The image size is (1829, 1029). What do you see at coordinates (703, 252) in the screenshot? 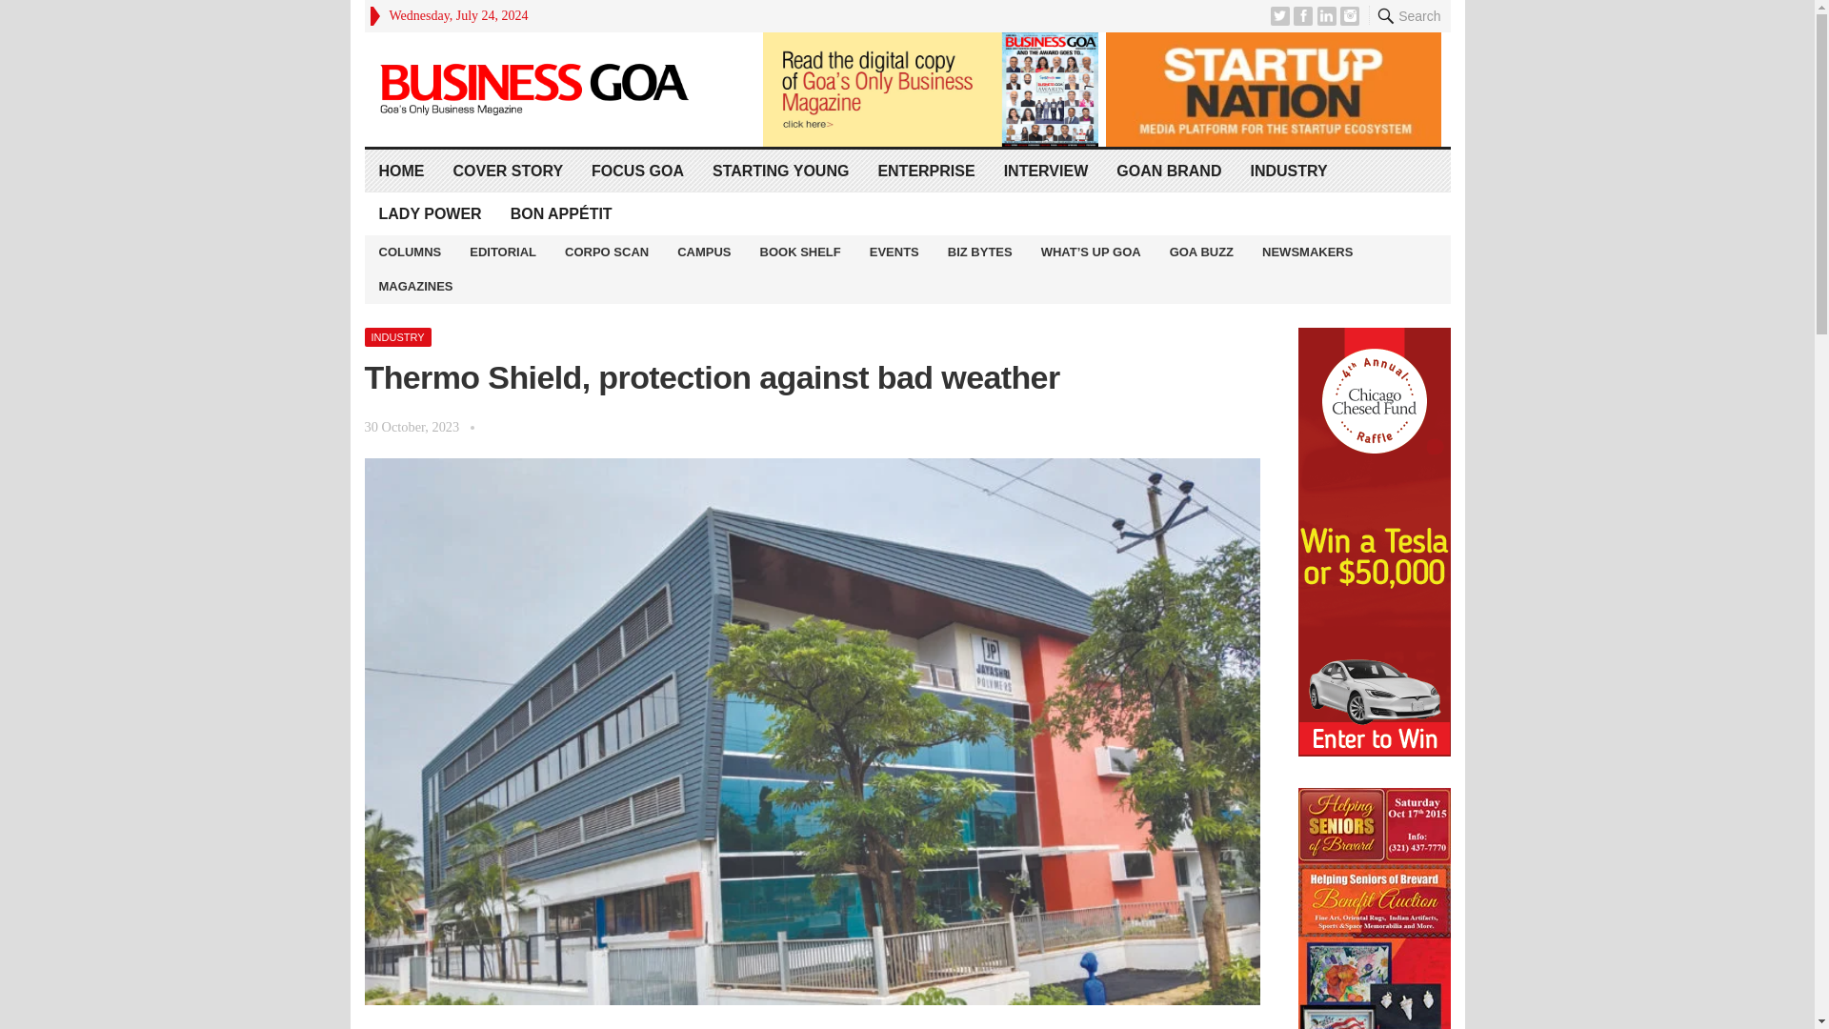
I see `CAMPUS` at bounding box center [703, 252].